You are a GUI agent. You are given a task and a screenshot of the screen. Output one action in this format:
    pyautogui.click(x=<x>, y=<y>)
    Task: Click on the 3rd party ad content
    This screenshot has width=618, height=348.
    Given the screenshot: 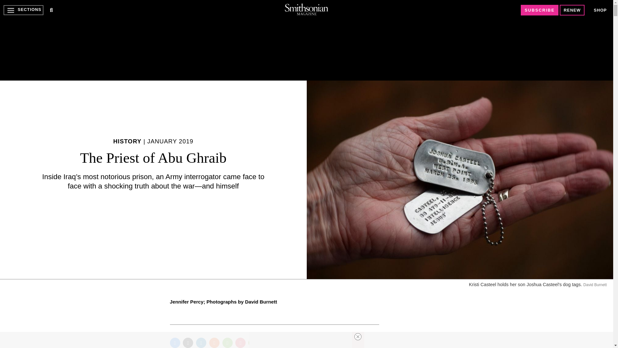 What is the action you would take?
    pyautogui.click(x=301, y=340)
    